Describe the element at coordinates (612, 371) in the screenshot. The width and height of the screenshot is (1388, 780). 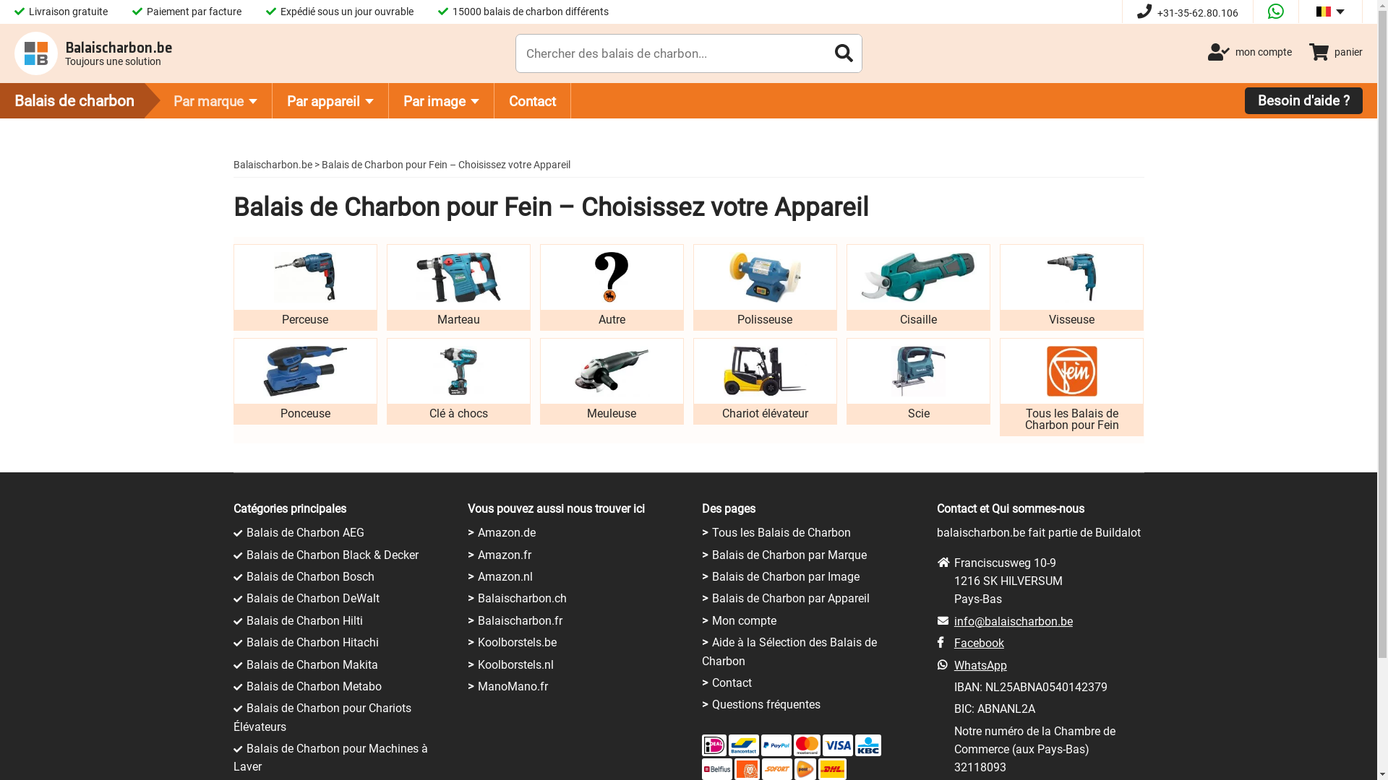
I see `meuleuse-angle` at that location.